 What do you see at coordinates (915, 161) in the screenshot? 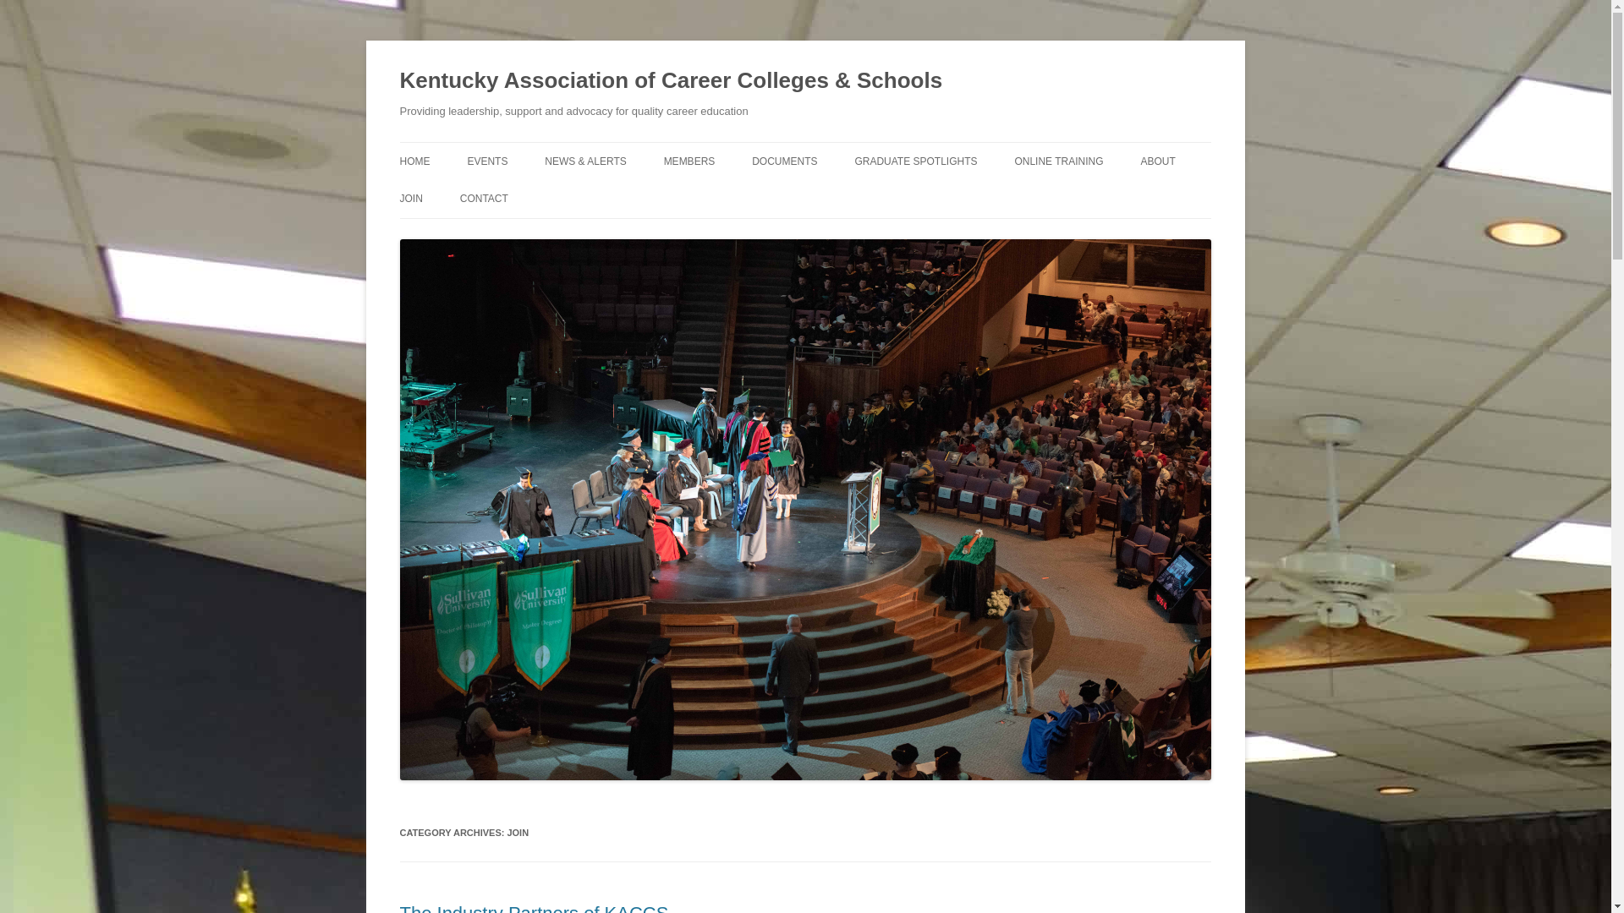
I see `GRADUATE SPOTLIGHTS` at bounding box center [915, 161].